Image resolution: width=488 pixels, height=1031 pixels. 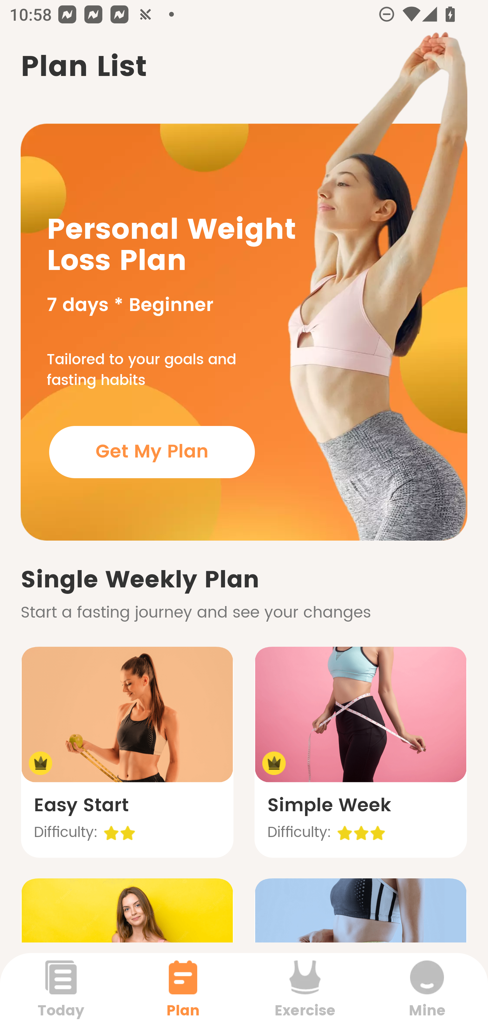 What do you see at coordinates (305, 992) in the screenshot?
I see `Exercise` at bounding box center [305, 992].